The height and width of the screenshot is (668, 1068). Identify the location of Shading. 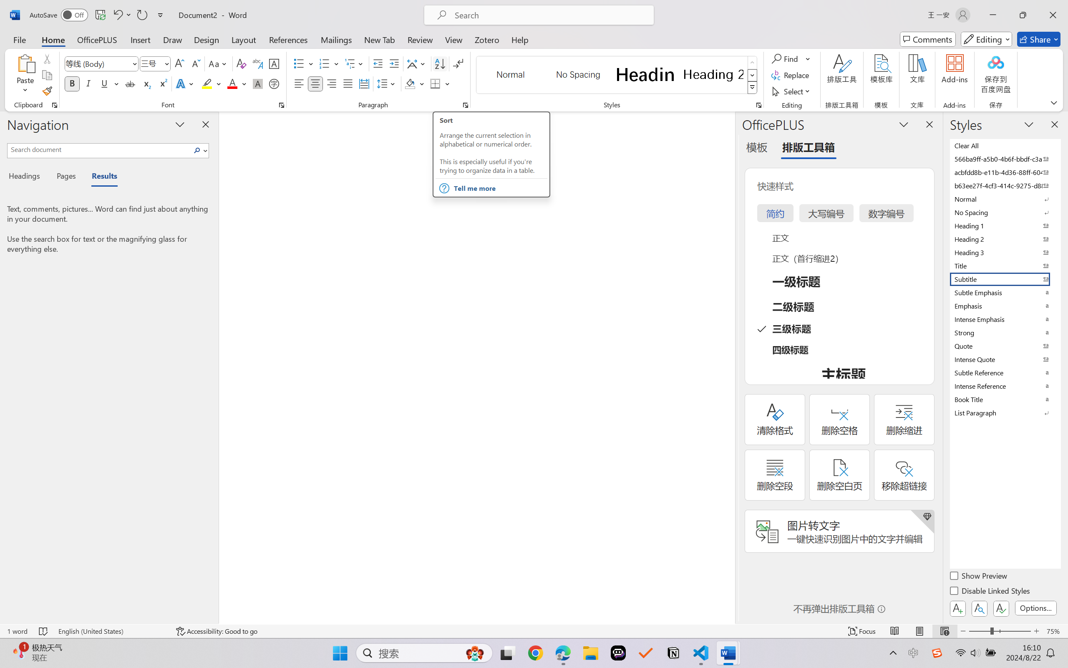
(415, 83).